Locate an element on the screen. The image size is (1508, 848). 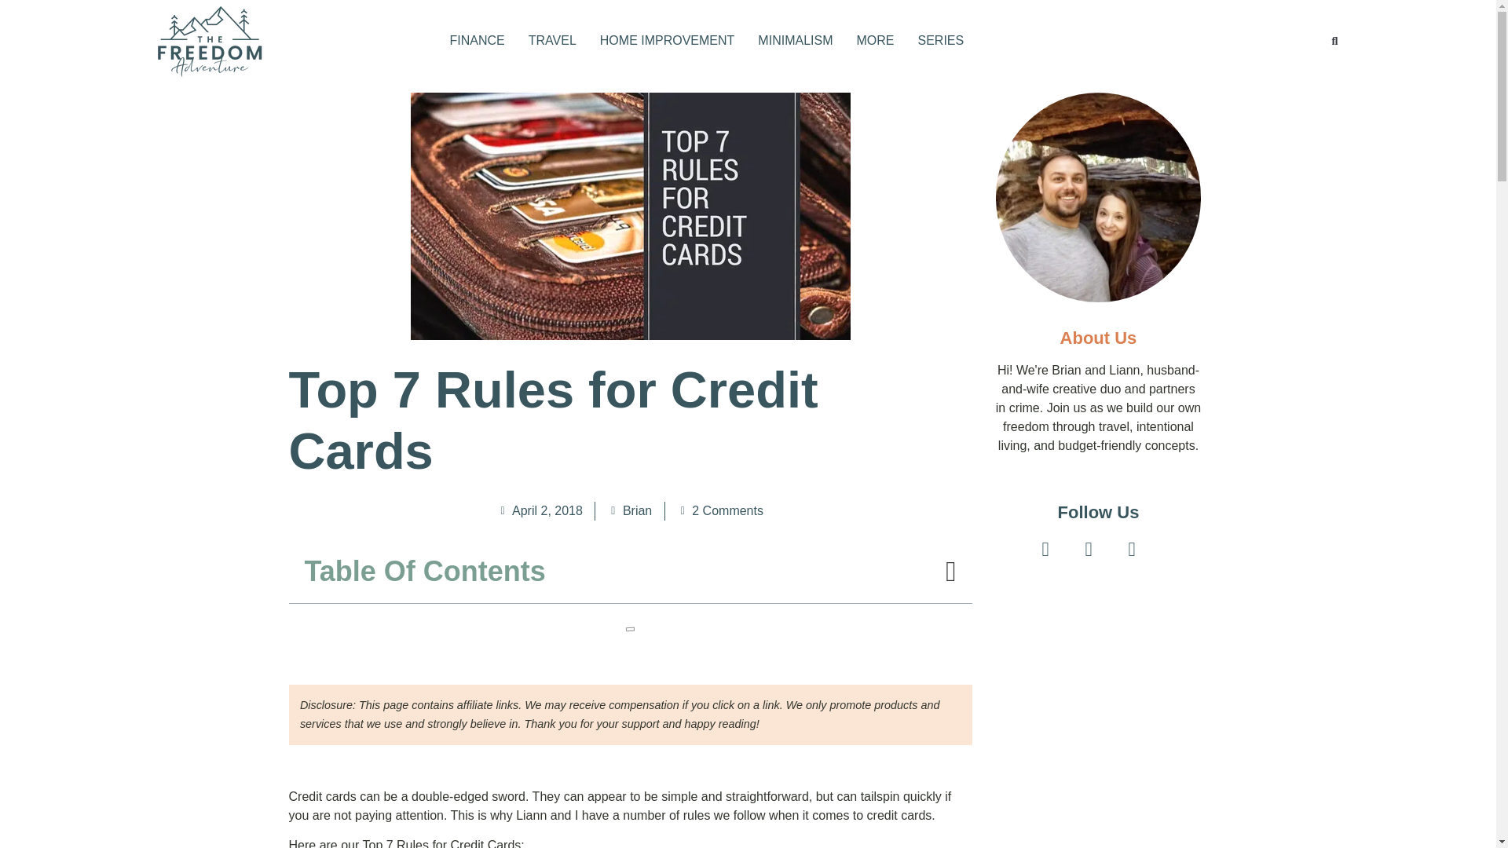
MINIMALISM is located at coordinates (795, 41).